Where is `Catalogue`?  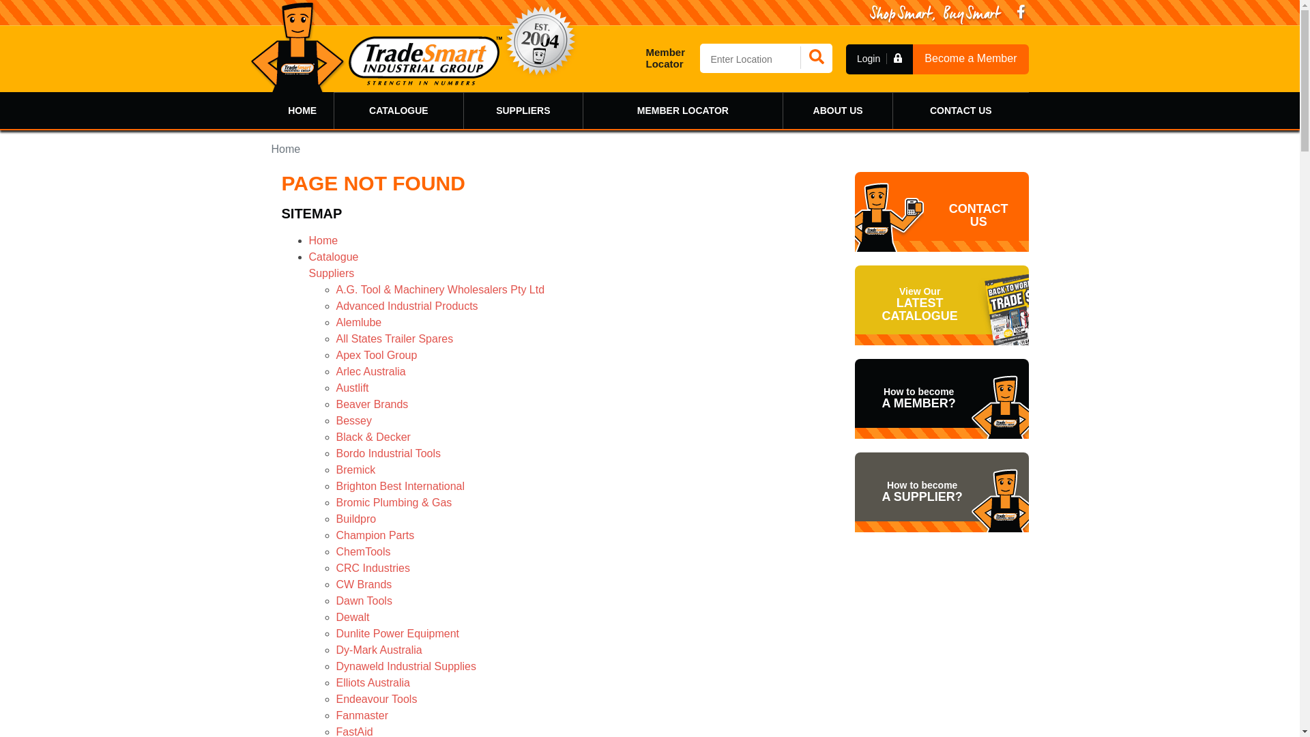 Catalogue is located at coordinates (333, 257).